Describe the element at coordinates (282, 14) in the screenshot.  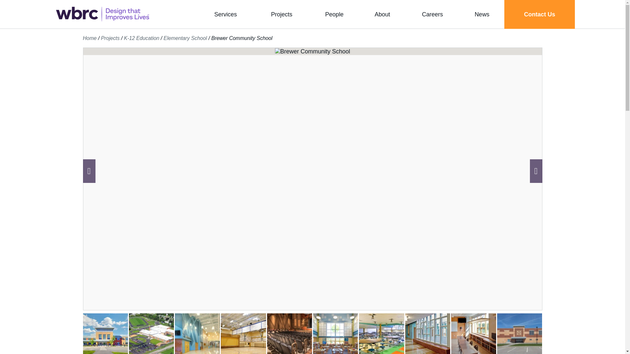
I see `Projects` at that location.